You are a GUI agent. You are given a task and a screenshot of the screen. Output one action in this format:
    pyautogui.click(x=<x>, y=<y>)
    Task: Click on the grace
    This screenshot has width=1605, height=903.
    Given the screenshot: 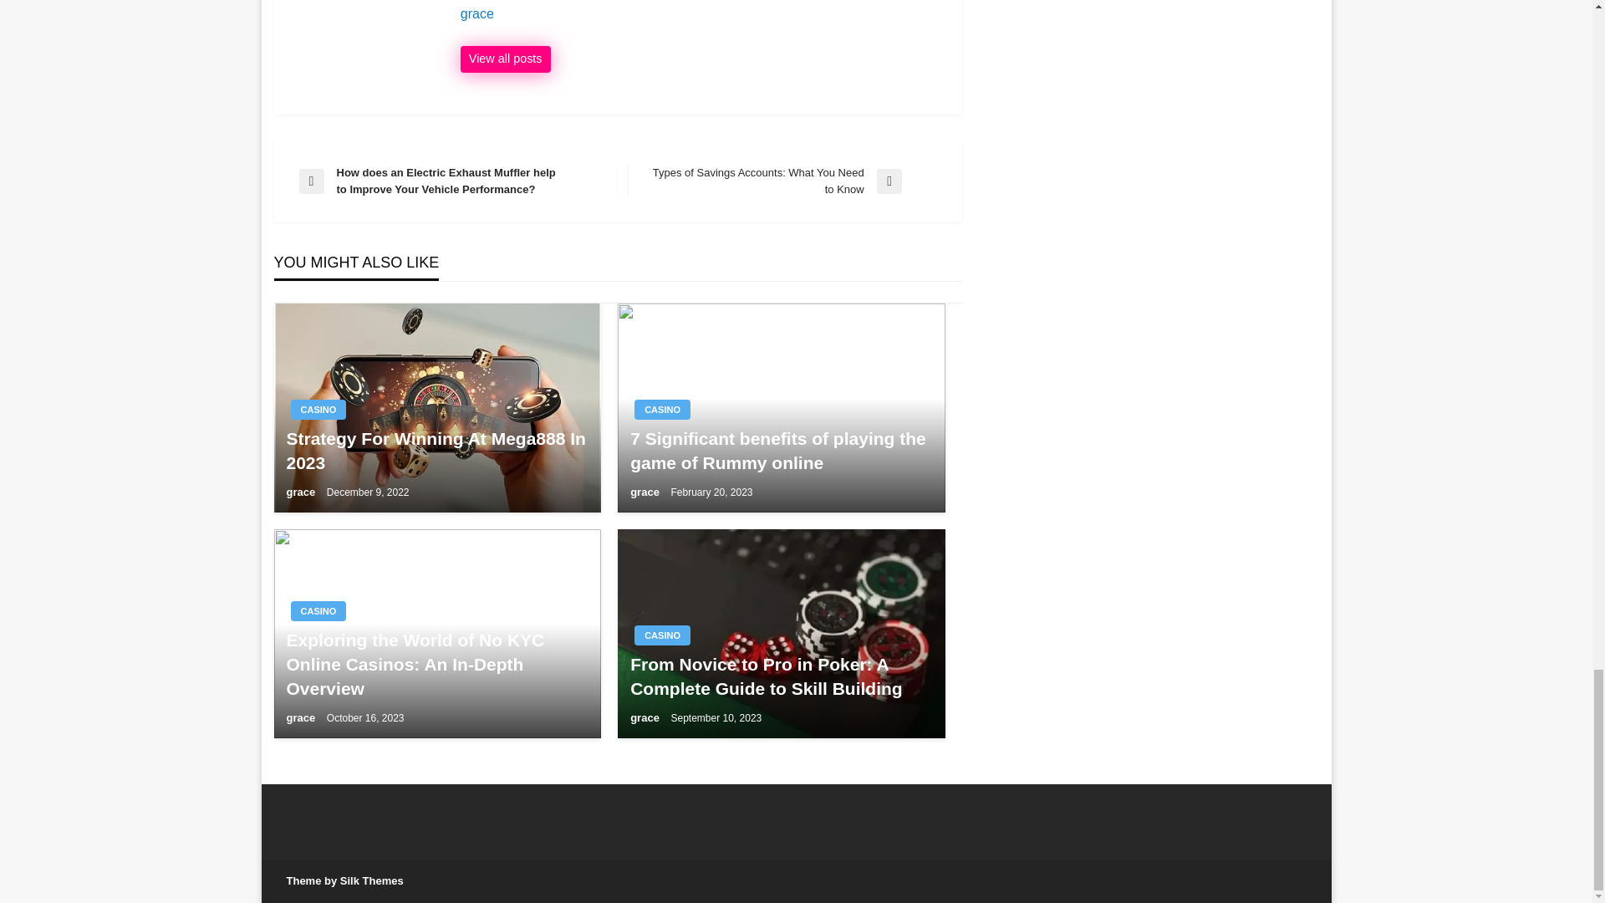 What is the action you would take?
    pyautogui.click(x=781, y=451)
    